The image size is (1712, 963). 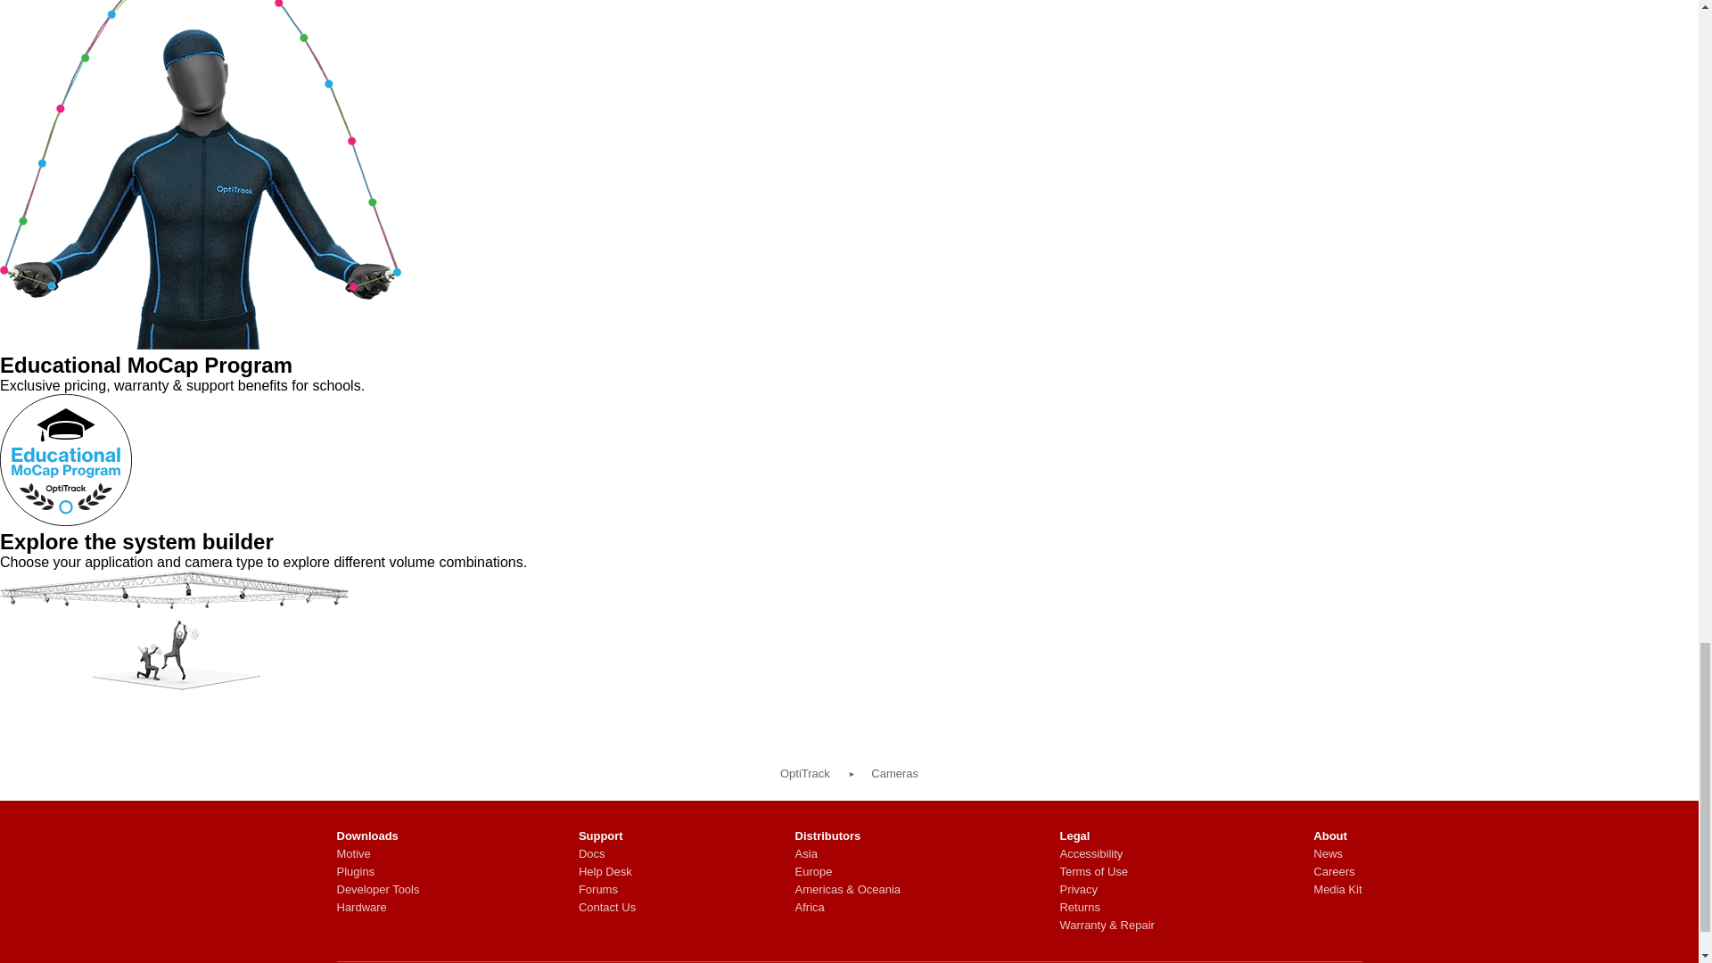 I want to click on Developer Tools, so click(x=378, y=890).